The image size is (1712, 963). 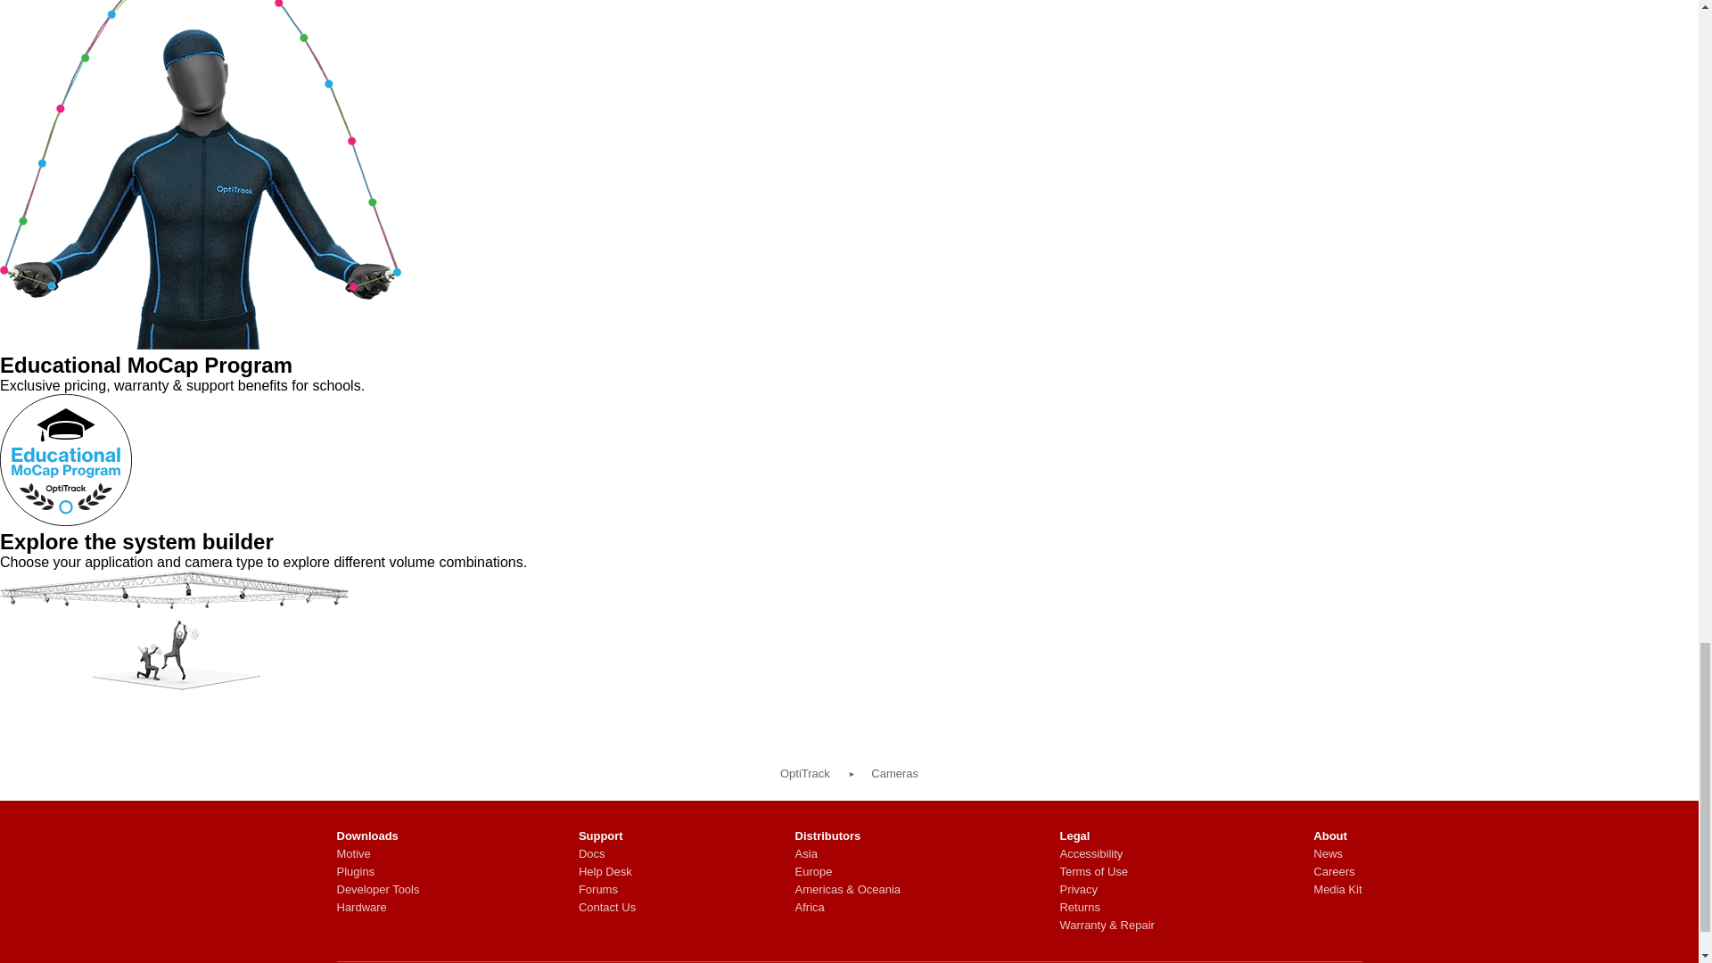 I want to click on Developer Tools, so click(x=378, y=890).